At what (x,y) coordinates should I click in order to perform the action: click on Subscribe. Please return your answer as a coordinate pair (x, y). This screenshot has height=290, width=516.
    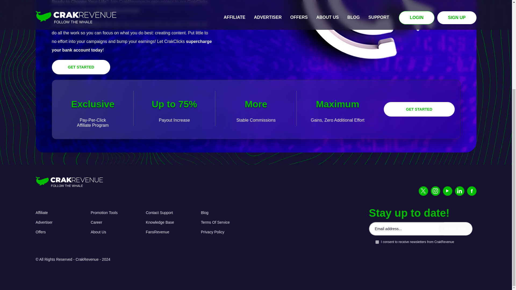
    Looking at the image, I should click on (455, 229).